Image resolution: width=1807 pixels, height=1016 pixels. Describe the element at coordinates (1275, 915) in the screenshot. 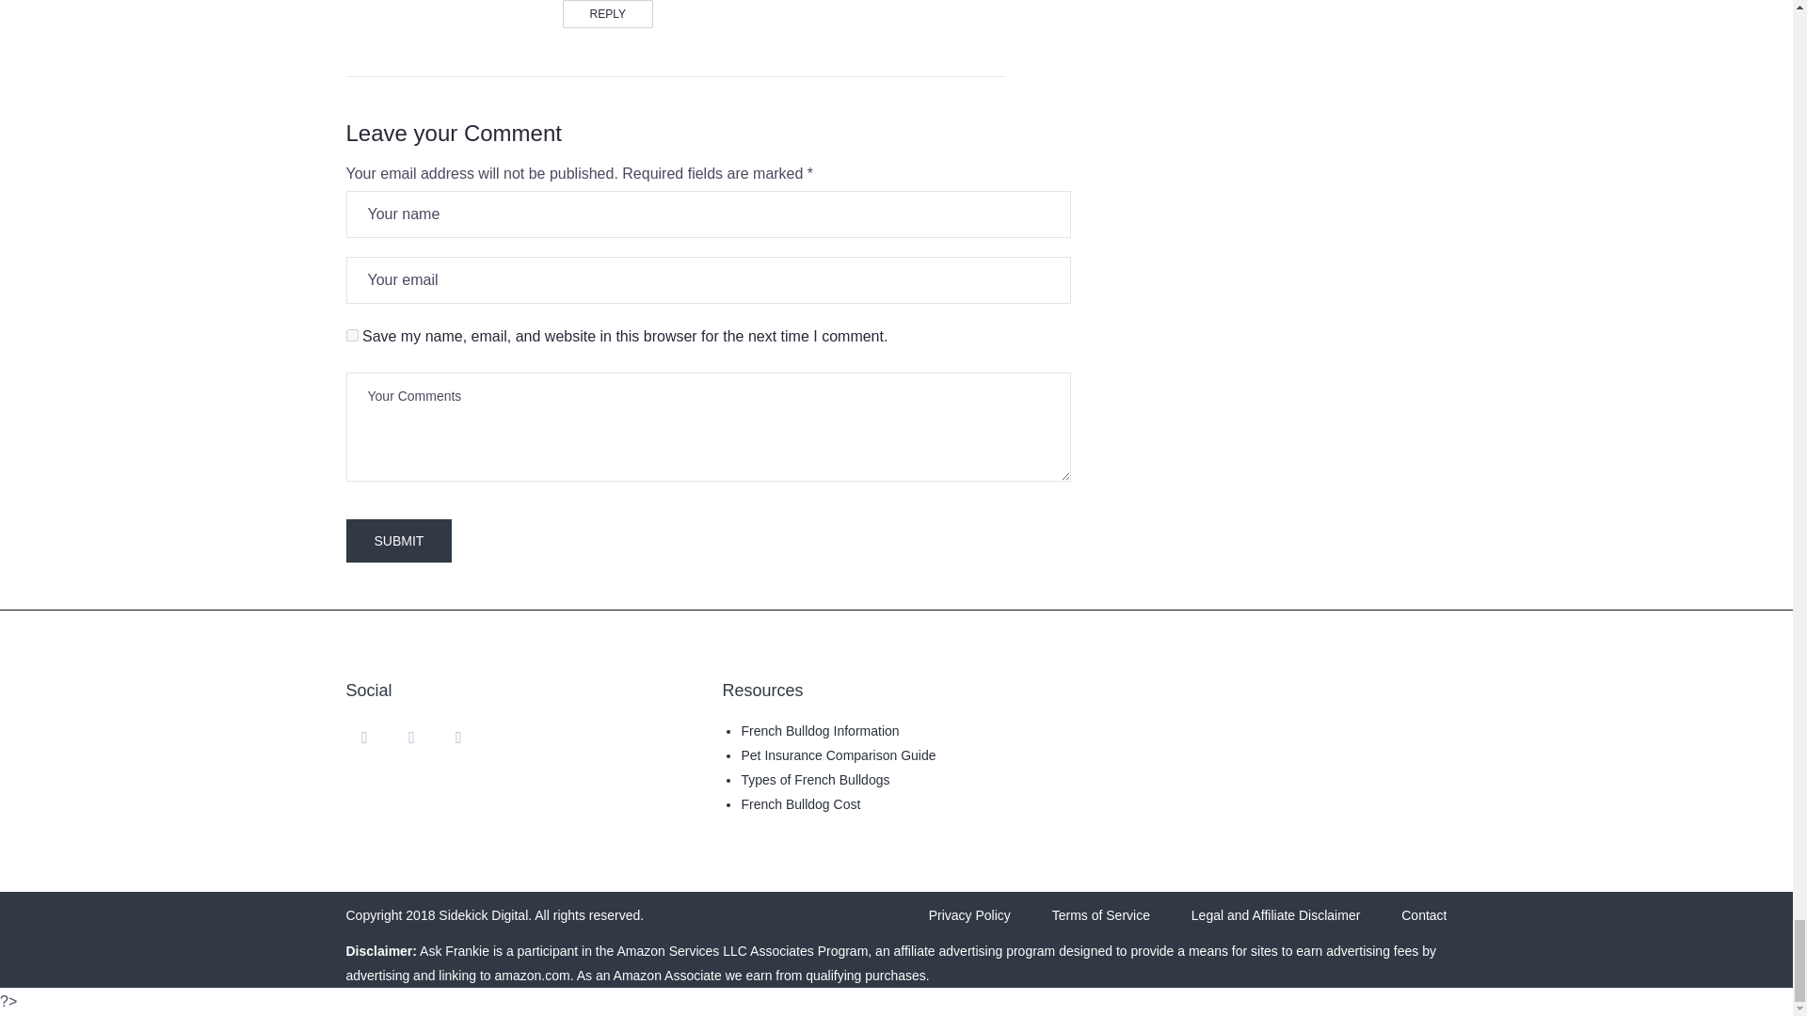

I see `Legal and Affiliate Disclaimer` at that location.